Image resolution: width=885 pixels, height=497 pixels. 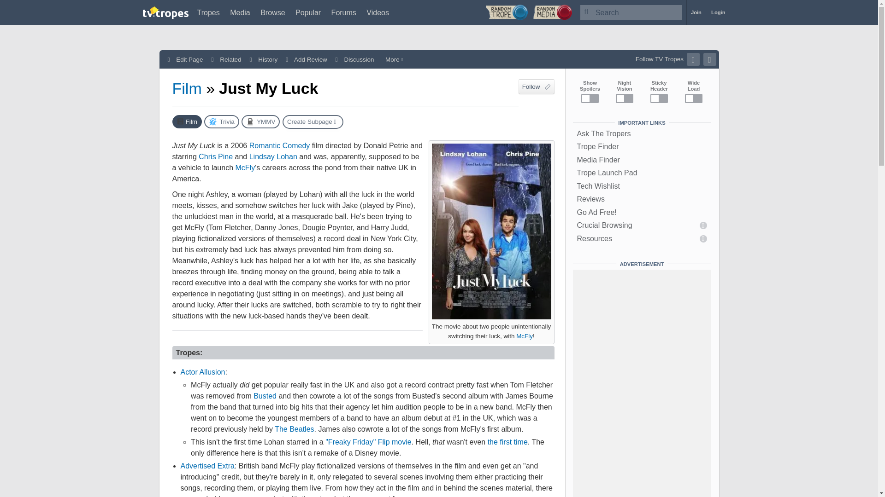 What do you see at coordinates (260, 121) in the screenshot?
I see `The YMMV page` at bounding box center [260, 121].